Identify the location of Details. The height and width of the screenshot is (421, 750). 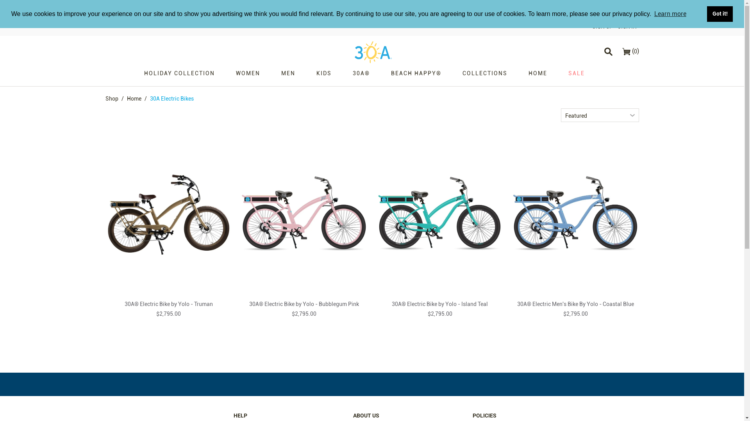
(253, 9).